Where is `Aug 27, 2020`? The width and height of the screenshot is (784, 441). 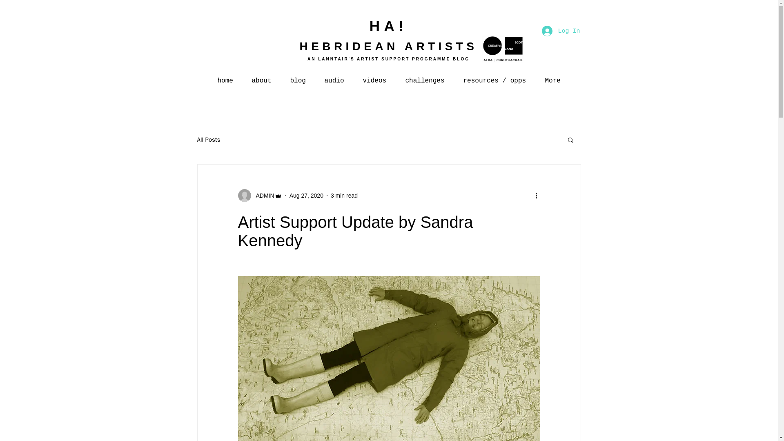
Aug 27, 2020 is located at coordinates (306, 195).